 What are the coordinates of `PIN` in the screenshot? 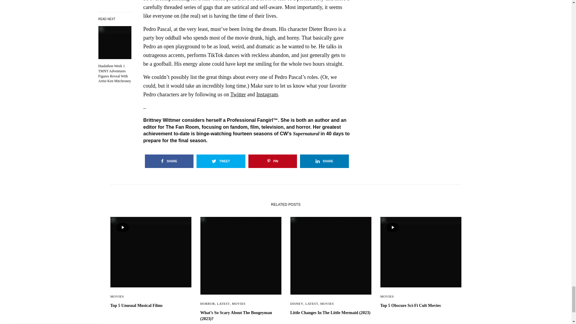 It's located at (272, 161).